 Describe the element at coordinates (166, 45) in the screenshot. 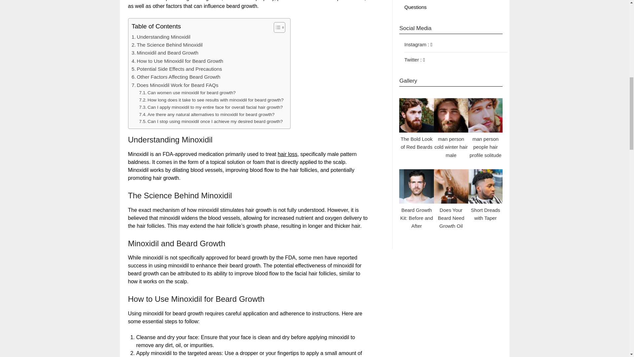

I see `The Science Behind Minoxidil` at that location.